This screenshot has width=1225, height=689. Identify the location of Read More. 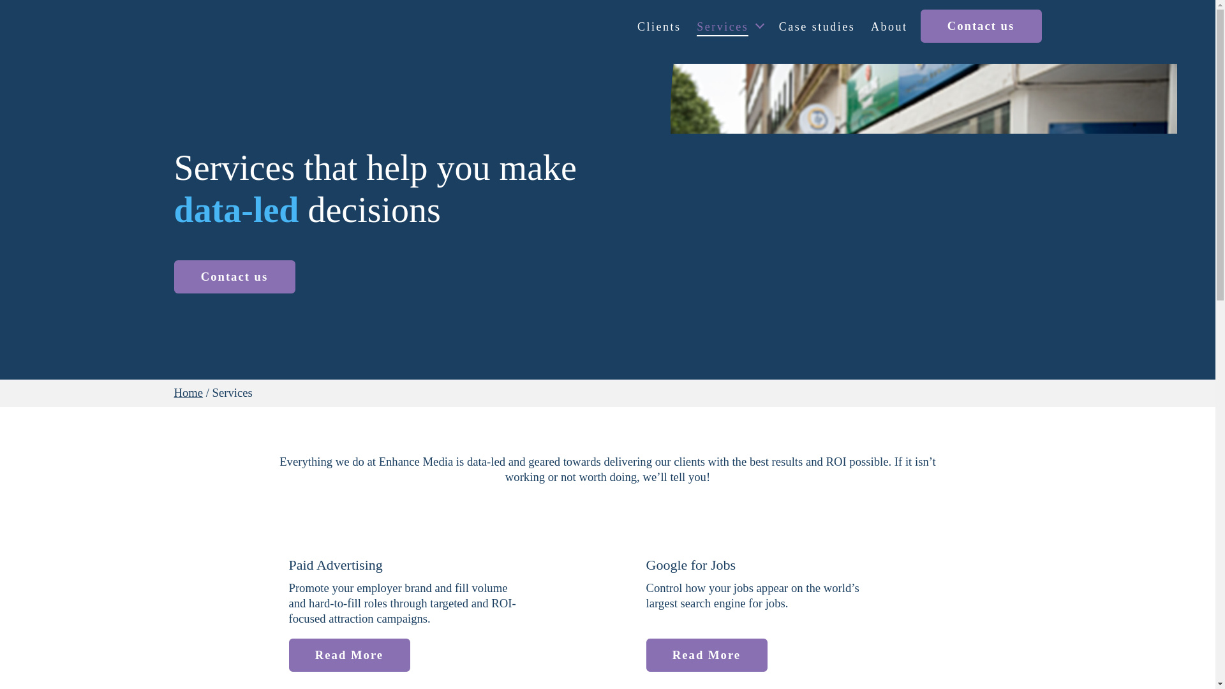
(348, 655).